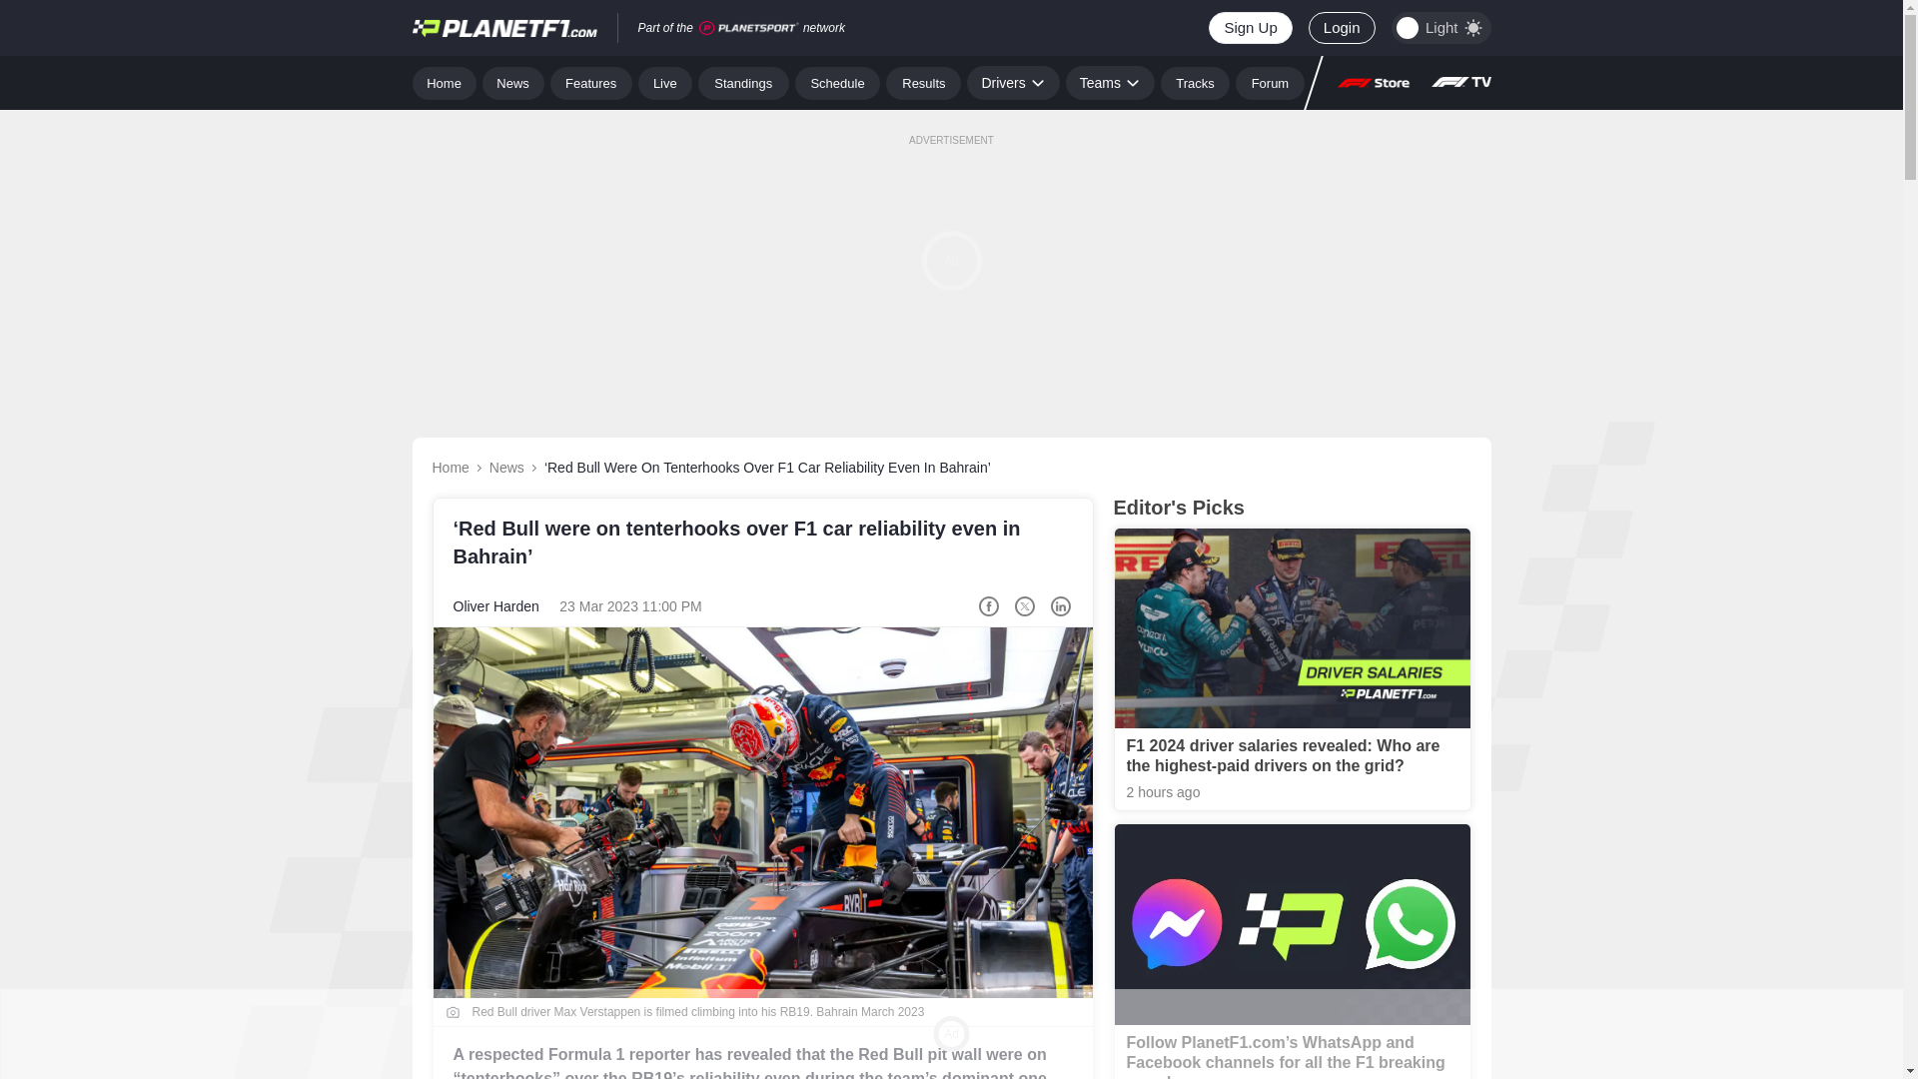  I want to click on Live, so click(665, 82).